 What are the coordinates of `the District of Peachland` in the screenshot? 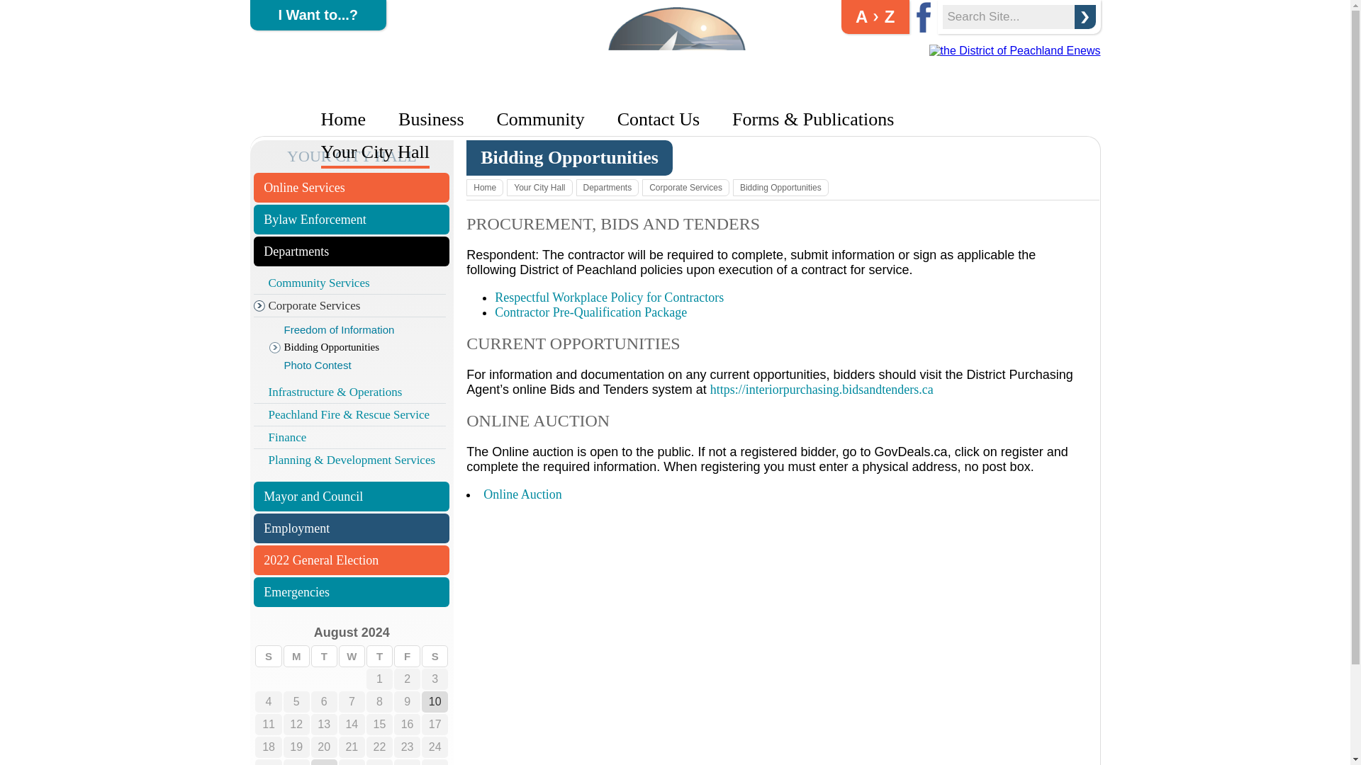 It's located at (677, 52).